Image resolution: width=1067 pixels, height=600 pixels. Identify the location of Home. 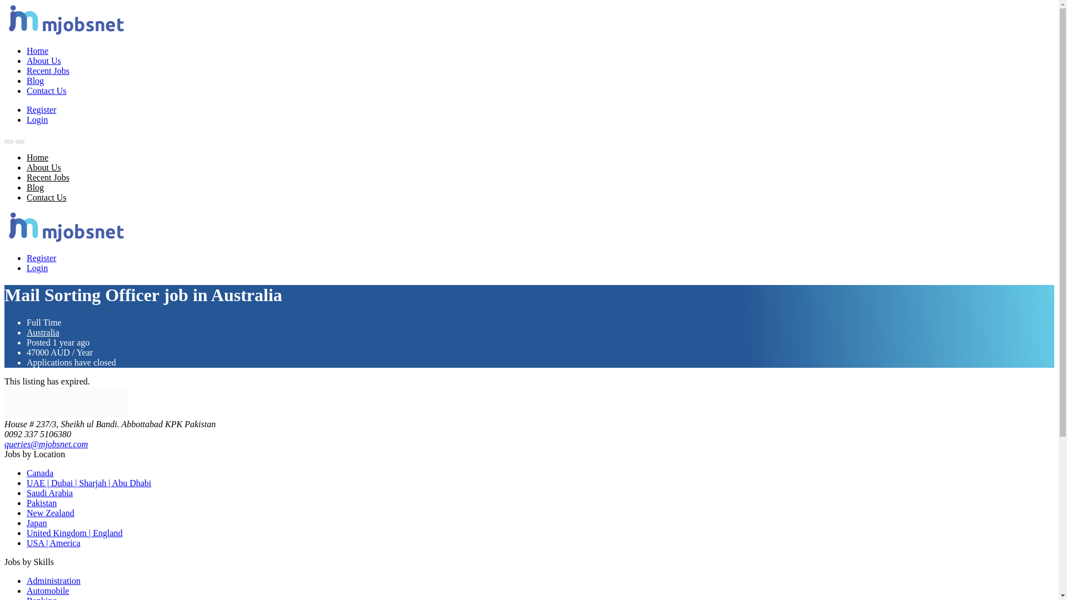
(37, 51).